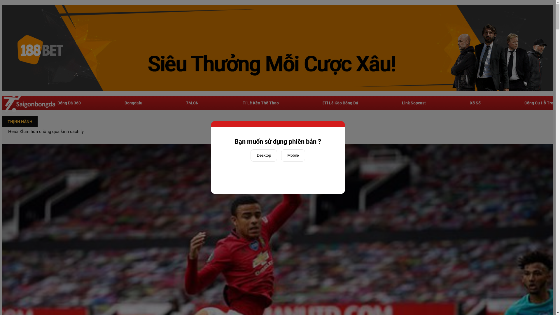 The height and width of the screenshot is (315, 560). What do you see at coordinates (192, 103) in the screenshot?
I see `7M.CN` at bounding box center [192, 103].